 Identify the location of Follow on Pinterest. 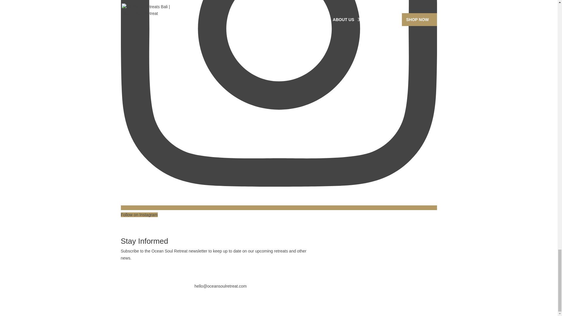
(149, 271).